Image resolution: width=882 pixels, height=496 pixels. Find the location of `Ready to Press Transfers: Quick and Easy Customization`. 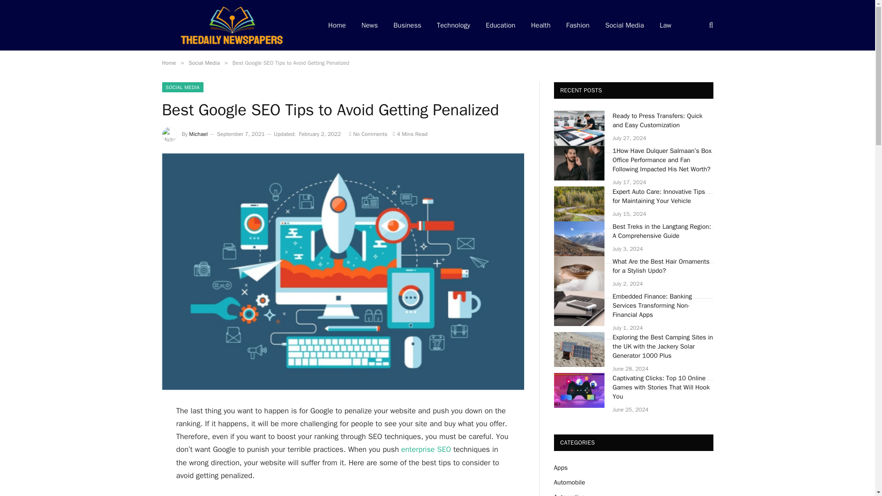

Ready to Press Transfers: Quick and Easy Customization is located at coordinates (579, 128).